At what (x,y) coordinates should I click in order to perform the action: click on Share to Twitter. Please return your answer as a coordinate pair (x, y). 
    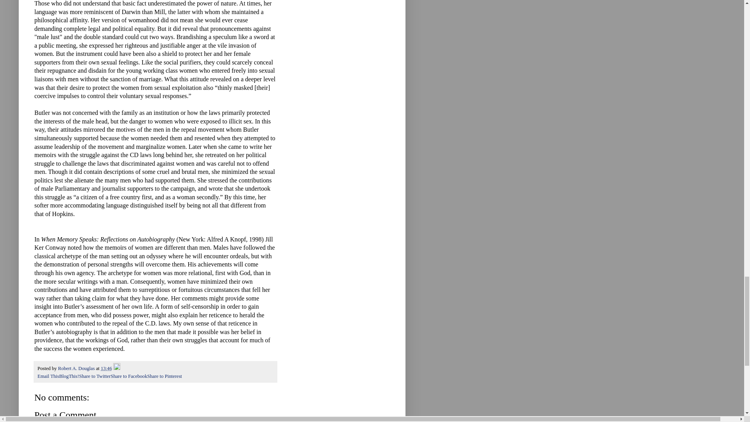
    Looking at the image, I should click on (95, 376).